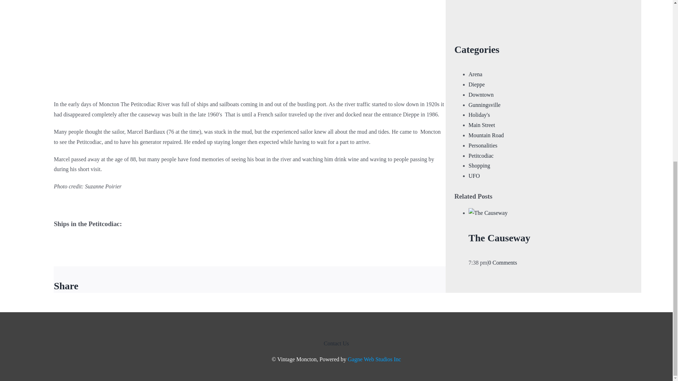 The image size is (678, 381). I want to click on Dieppe, so click(476, 85).